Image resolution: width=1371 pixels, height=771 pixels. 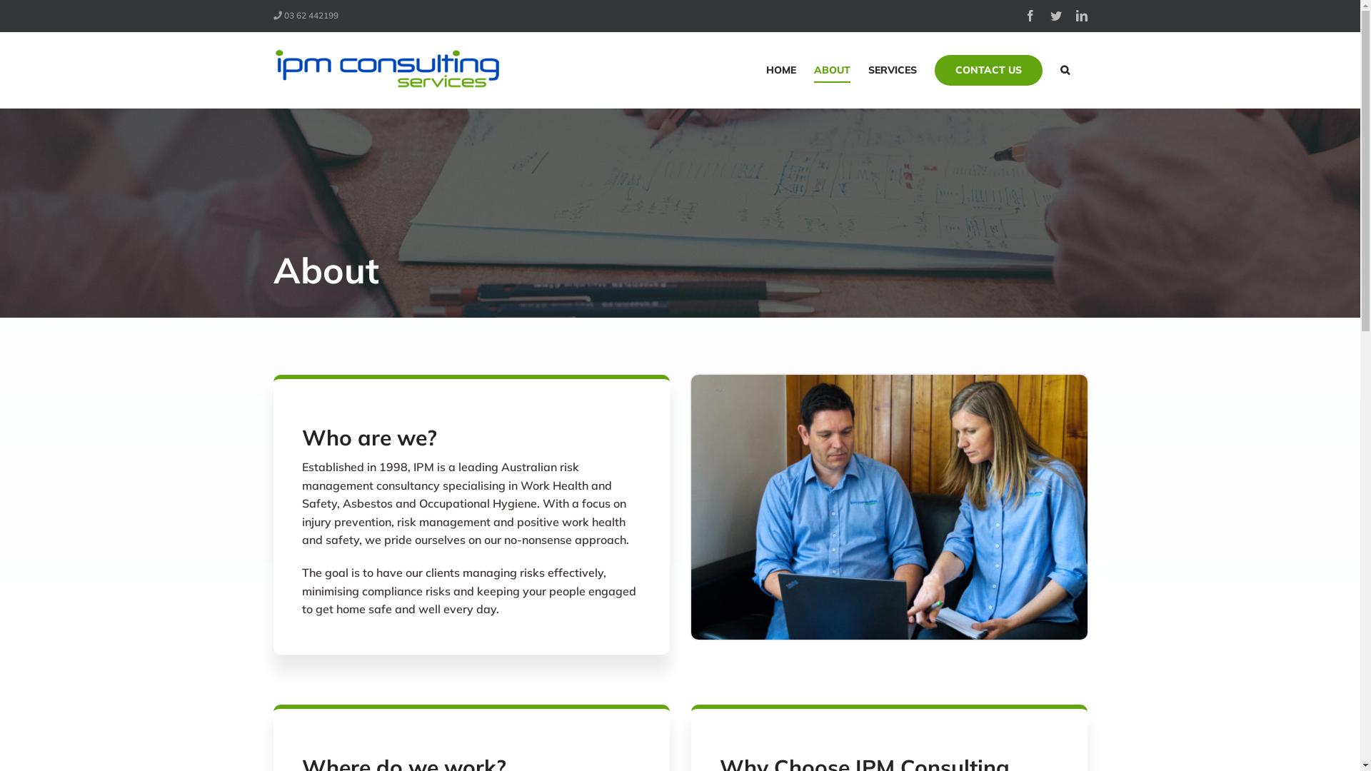 I want to click on Facebook, so click(x=1030, y=16).